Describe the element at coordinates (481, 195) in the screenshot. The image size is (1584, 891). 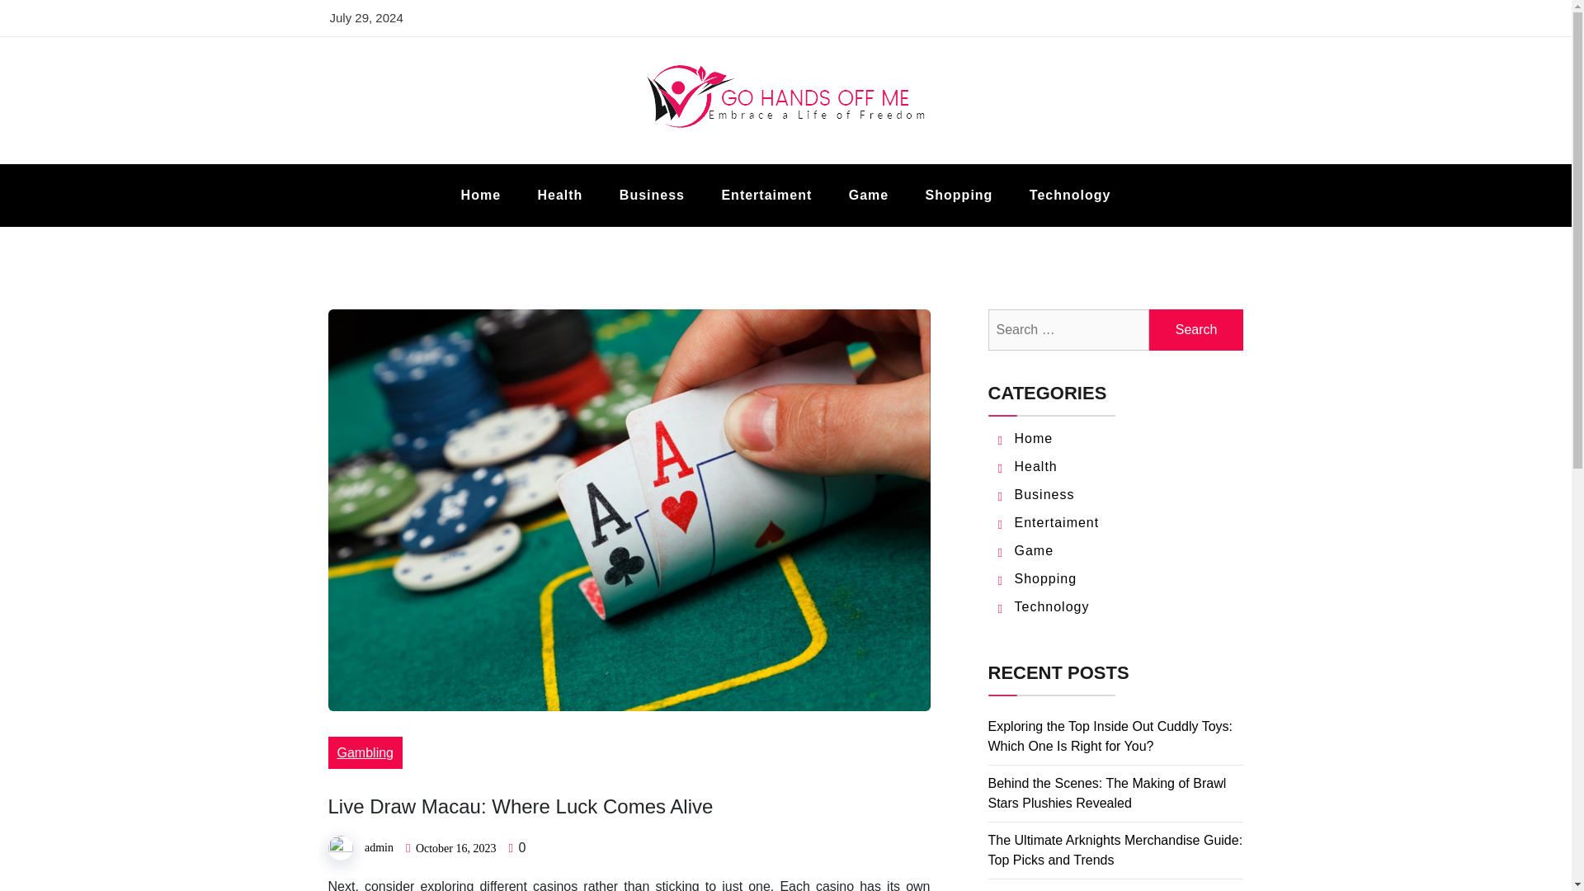
I see `Home` at that location.